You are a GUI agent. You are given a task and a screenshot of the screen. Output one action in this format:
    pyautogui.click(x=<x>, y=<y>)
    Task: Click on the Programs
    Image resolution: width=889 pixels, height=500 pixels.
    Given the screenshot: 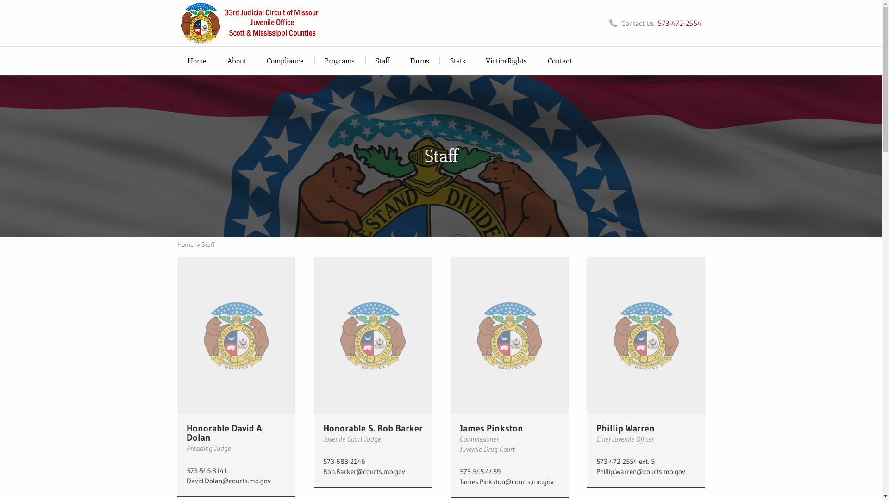 What is the action you would take?
    pyautogui.click(x=340, y=61)
    